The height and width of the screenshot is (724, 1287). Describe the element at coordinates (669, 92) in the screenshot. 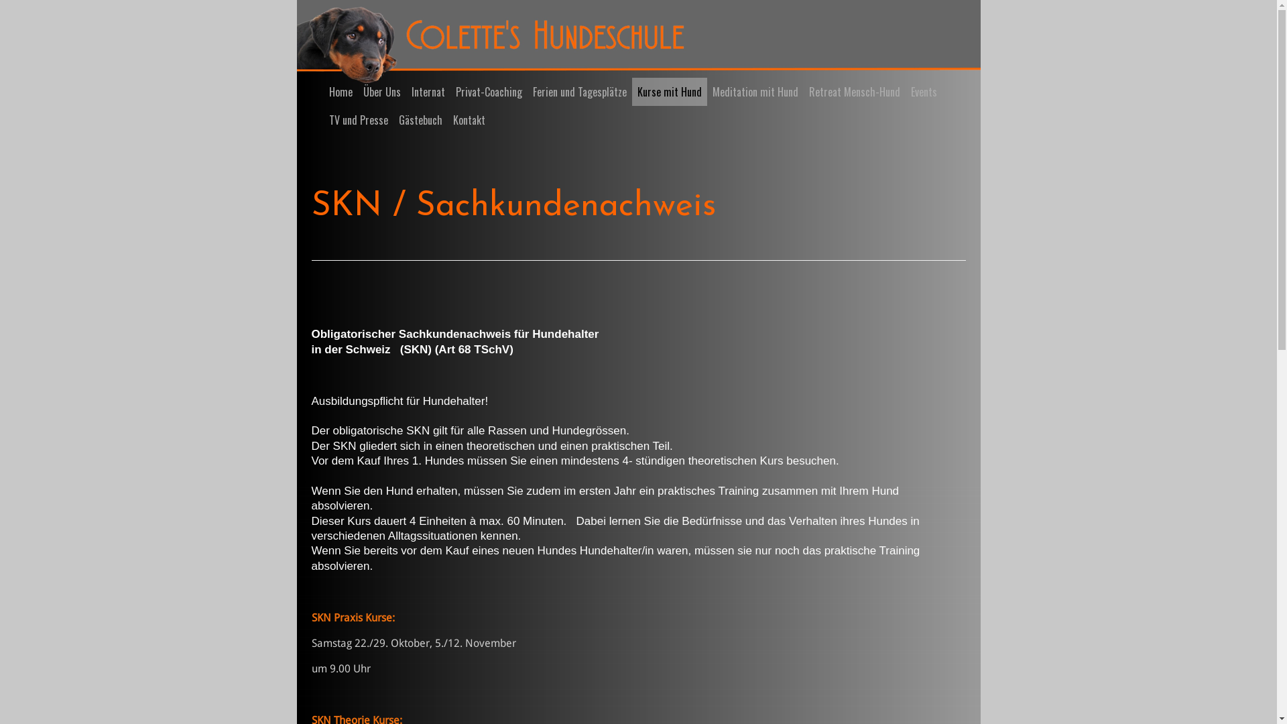

I see `Kurse mit Hund` at that location.